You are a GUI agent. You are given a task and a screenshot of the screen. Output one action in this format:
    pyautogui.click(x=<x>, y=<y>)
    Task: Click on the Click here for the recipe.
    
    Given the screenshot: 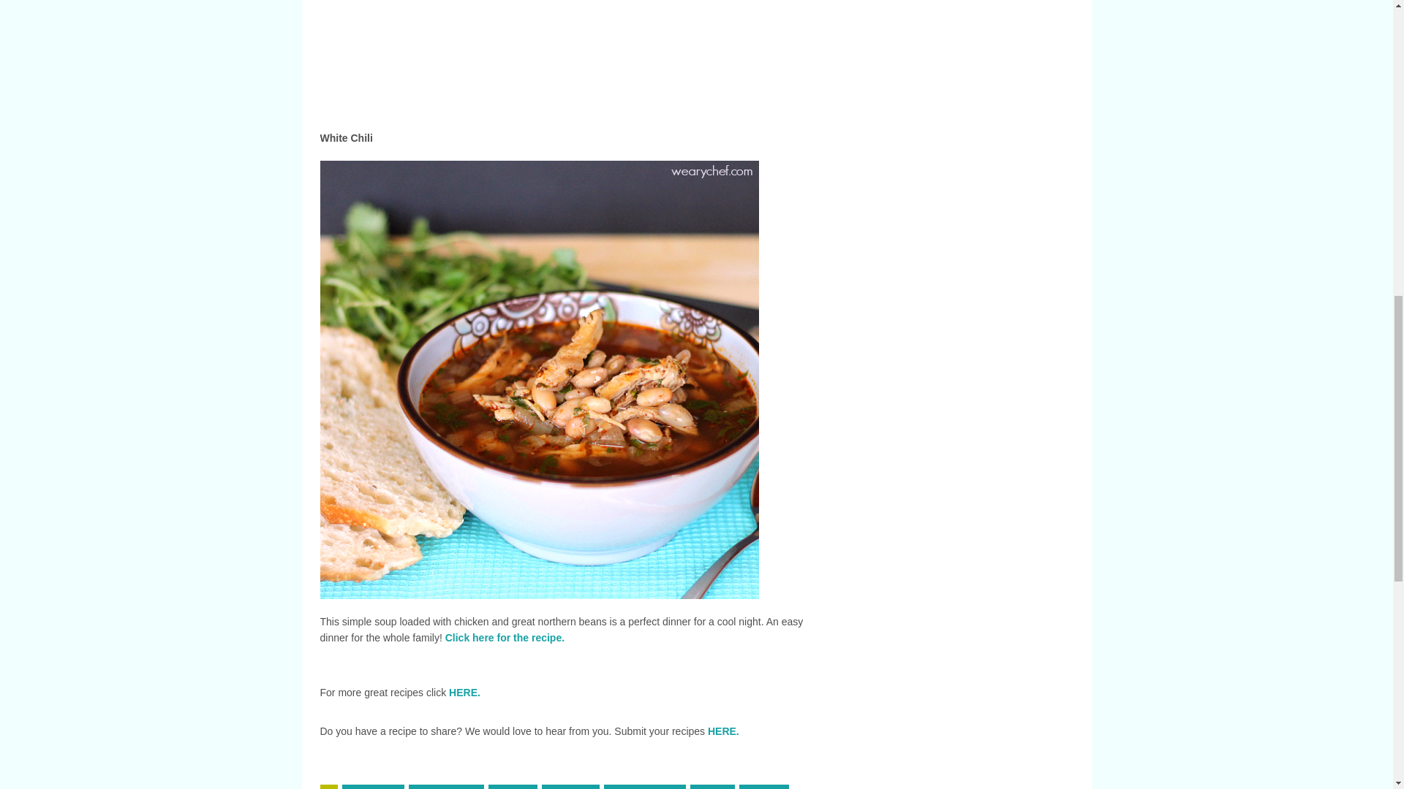 What is the action you would take?
    pyautogui.click(x=505, y=638)
    